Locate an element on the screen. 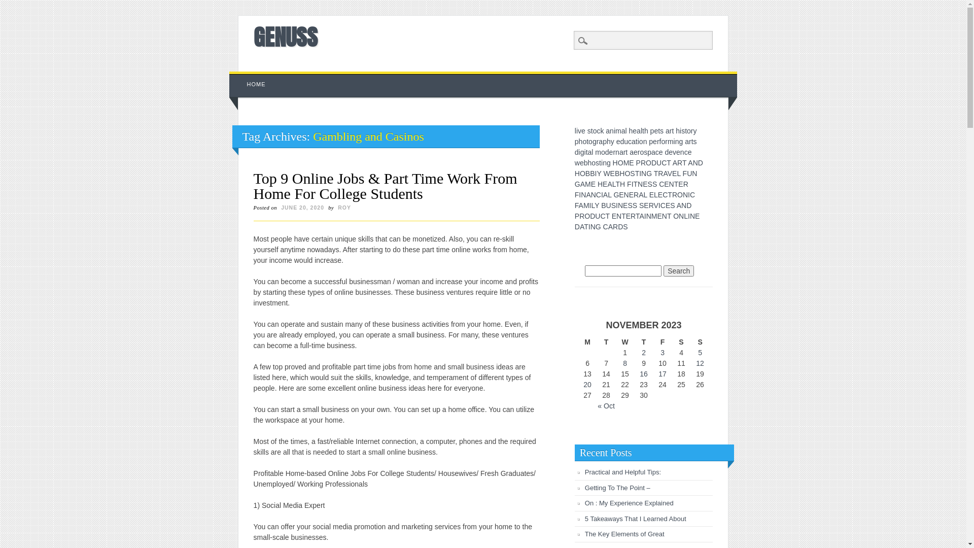 The height and width of the screenshot is (548, 974). T is located at coordinates (656, 174).